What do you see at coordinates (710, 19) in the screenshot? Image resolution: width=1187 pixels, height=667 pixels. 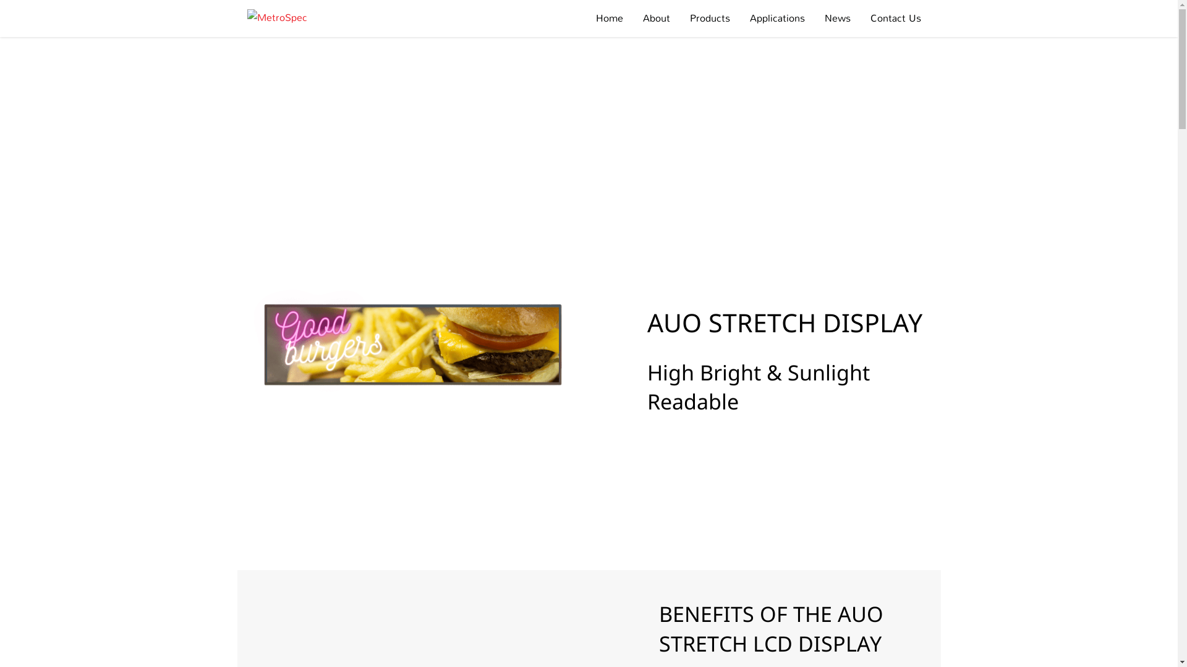 I see `Products` at bounding box center [710, 19].